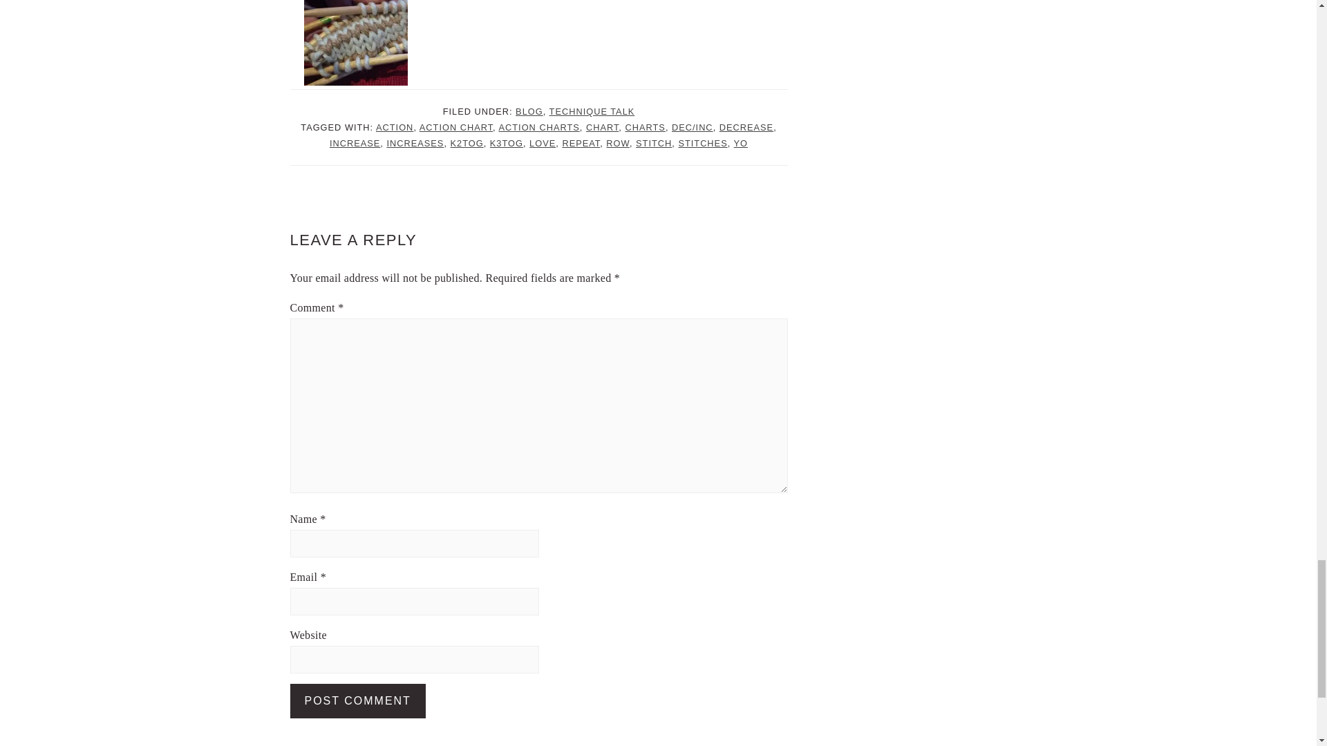 This screenshot has height=746, width=1327. What do you see at coordinates (355, 43) in the screenshot?
I see `Returning to Favorite Techniques` at bounding box center [355, 43].